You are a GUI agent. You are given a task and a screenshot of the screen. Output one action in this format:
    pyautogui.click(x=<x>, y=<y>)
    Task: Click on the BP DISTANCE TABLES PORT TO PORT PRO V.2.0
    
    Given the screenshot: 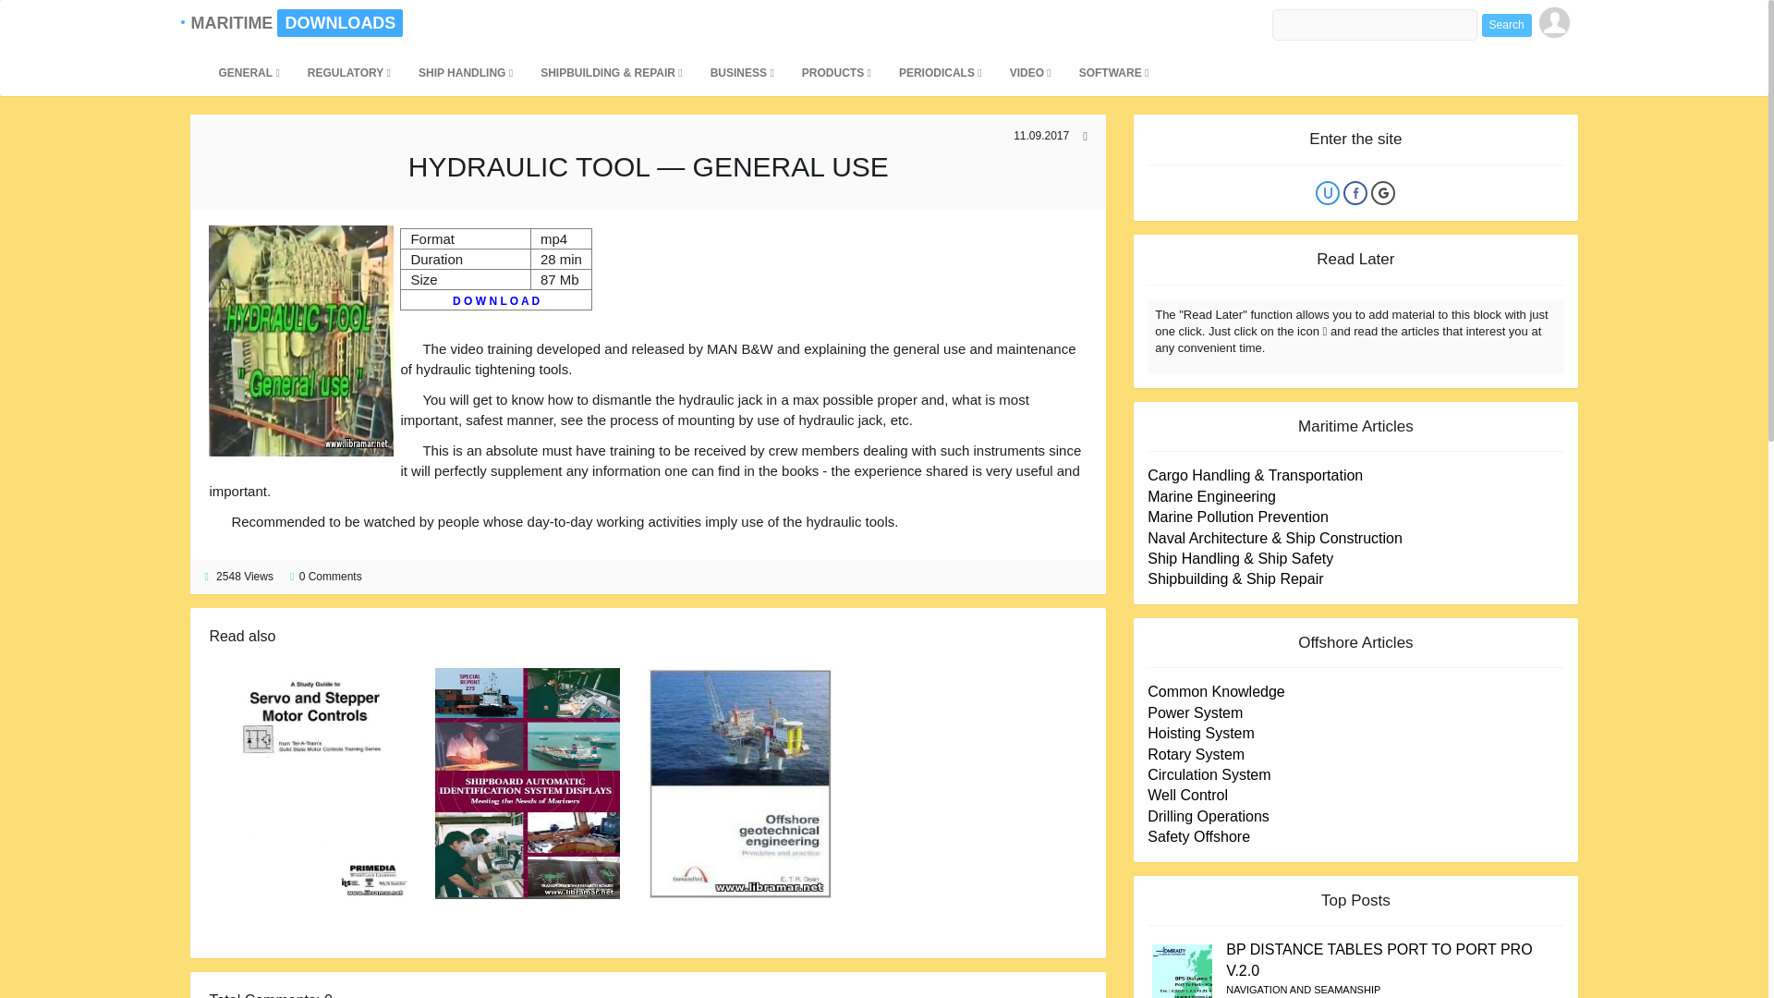 What is the action you would take?
    pyautogui.click(x=1379, y=959)
    